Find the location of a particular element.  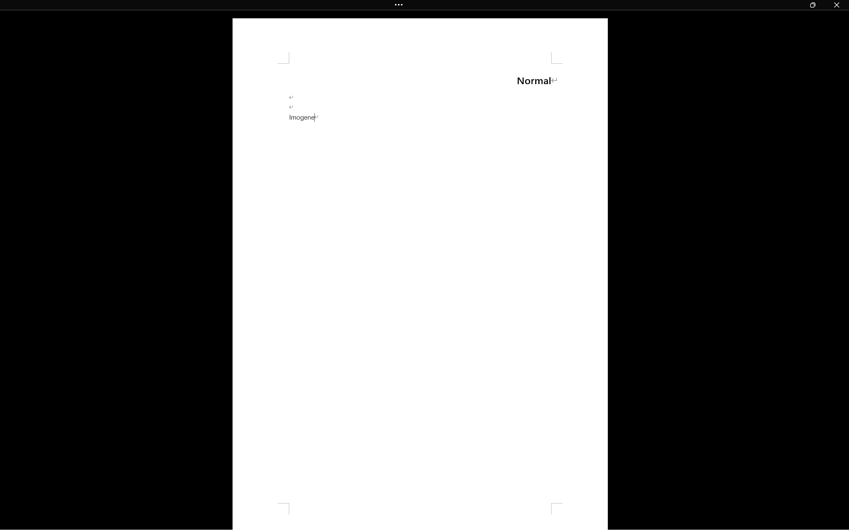

Activate is located at coordinates (281, 65).